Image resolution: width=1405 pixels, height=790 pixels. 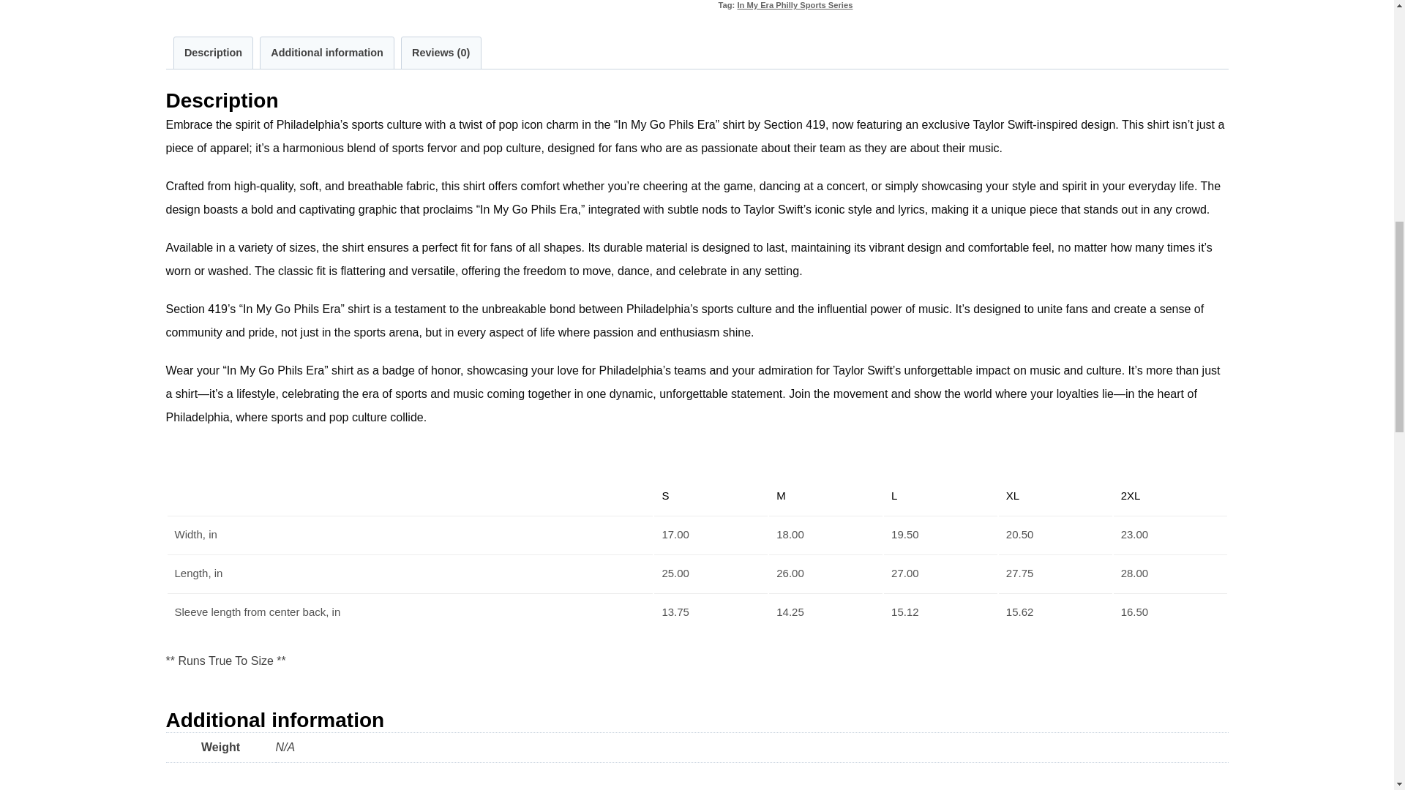 I want to click on Additional information, so click(x=326, y=53).